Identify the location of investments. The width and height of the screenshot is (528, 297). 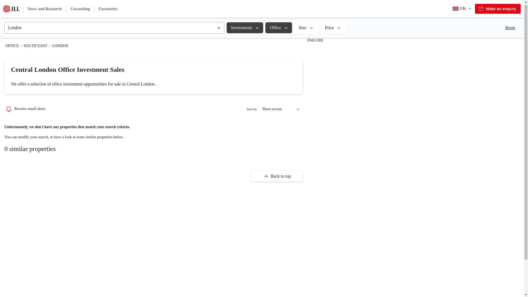
(245, 26).